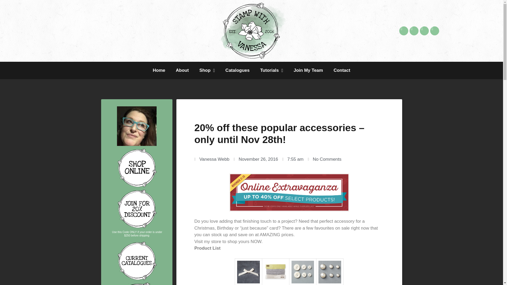 This screenshot has width=507, height=285. What do you see at coordinates (303, 282) in the screenshot?
I see `Classy Designer Buttons` at bounding box center [303, 282].